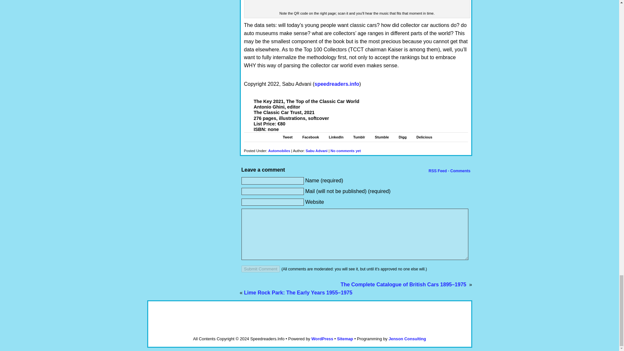  Describe the element at coordinates (382, 137) in the screenshot. I see `Stumble` at that location.